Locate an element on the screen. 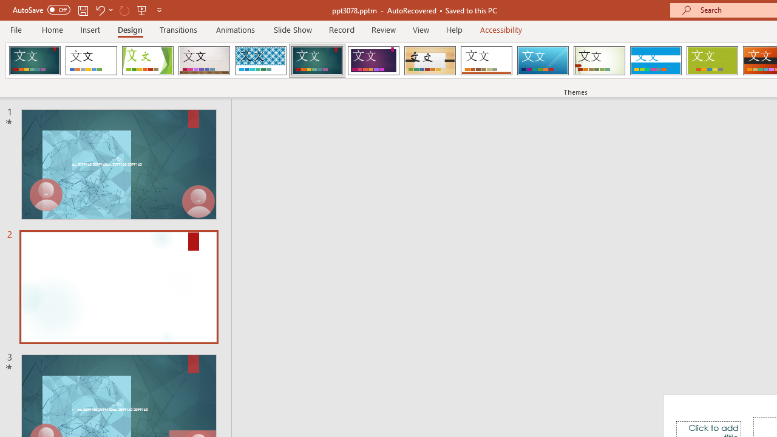  Dividend is located at coordinates (35, 61).